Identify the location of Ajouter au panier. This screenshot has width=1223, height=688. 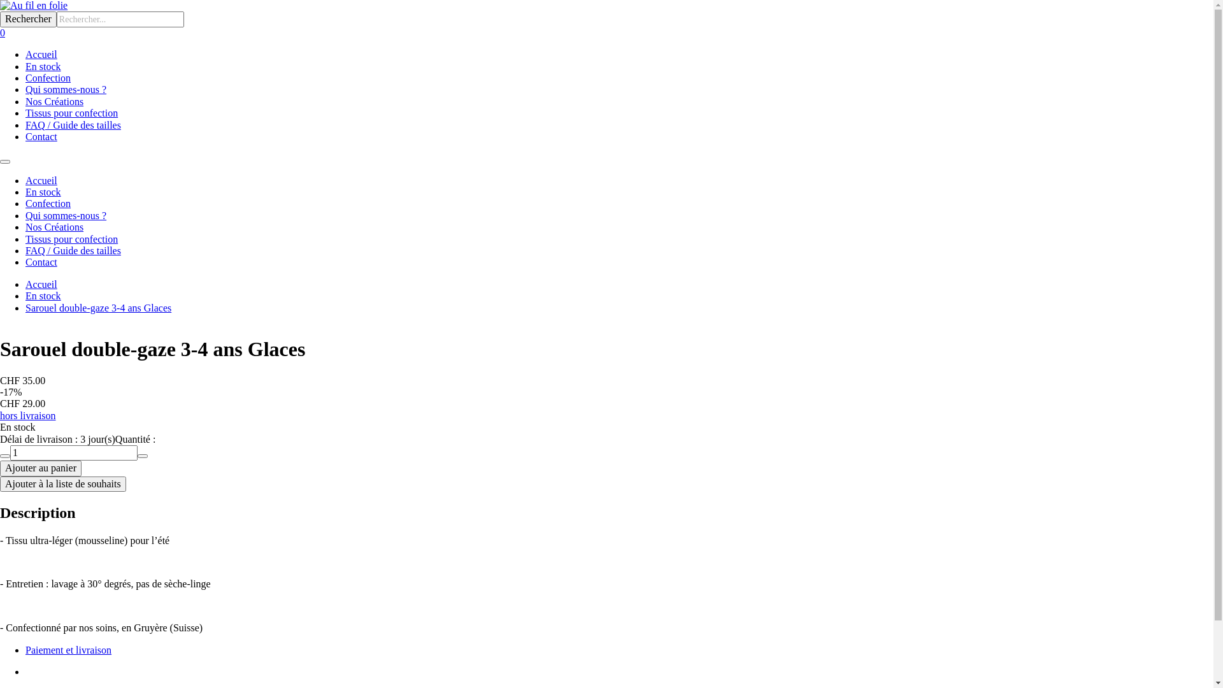
(41, 468).